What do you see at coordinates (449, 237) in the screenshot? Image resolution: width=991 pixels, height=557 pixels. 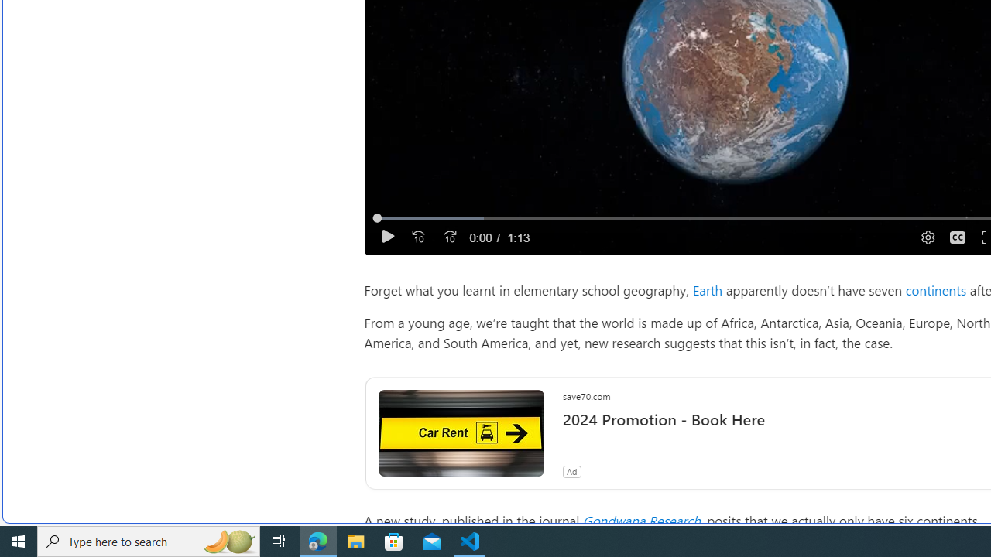 I see `Seek Forward` at bounding box center [449, 237].